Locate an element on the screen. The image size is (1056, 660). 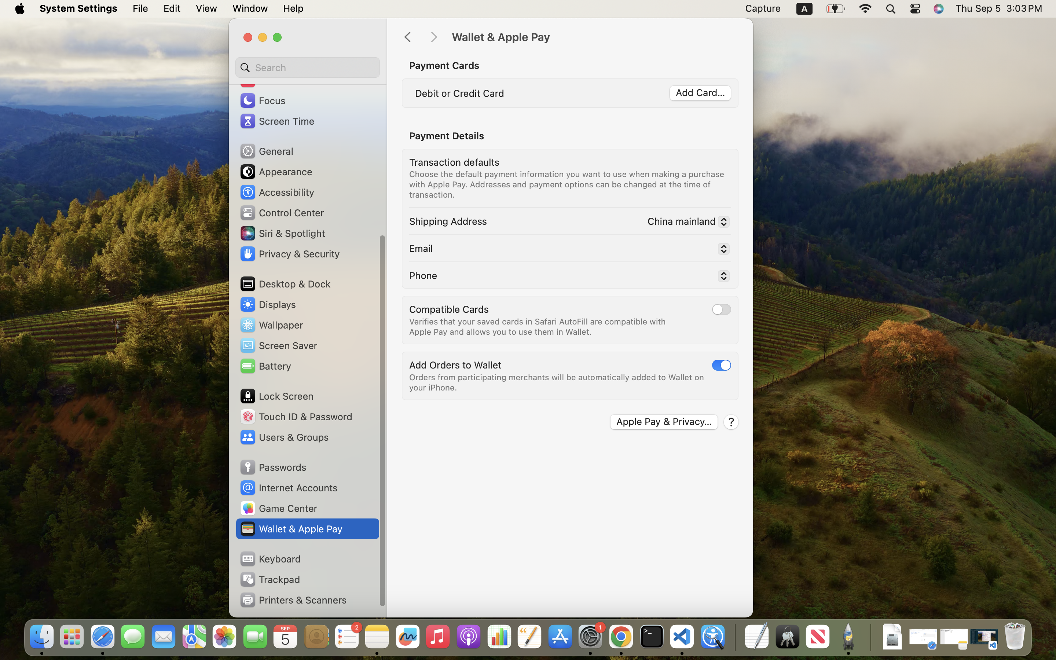
Shipping Address is located at coordinates (448, 221).